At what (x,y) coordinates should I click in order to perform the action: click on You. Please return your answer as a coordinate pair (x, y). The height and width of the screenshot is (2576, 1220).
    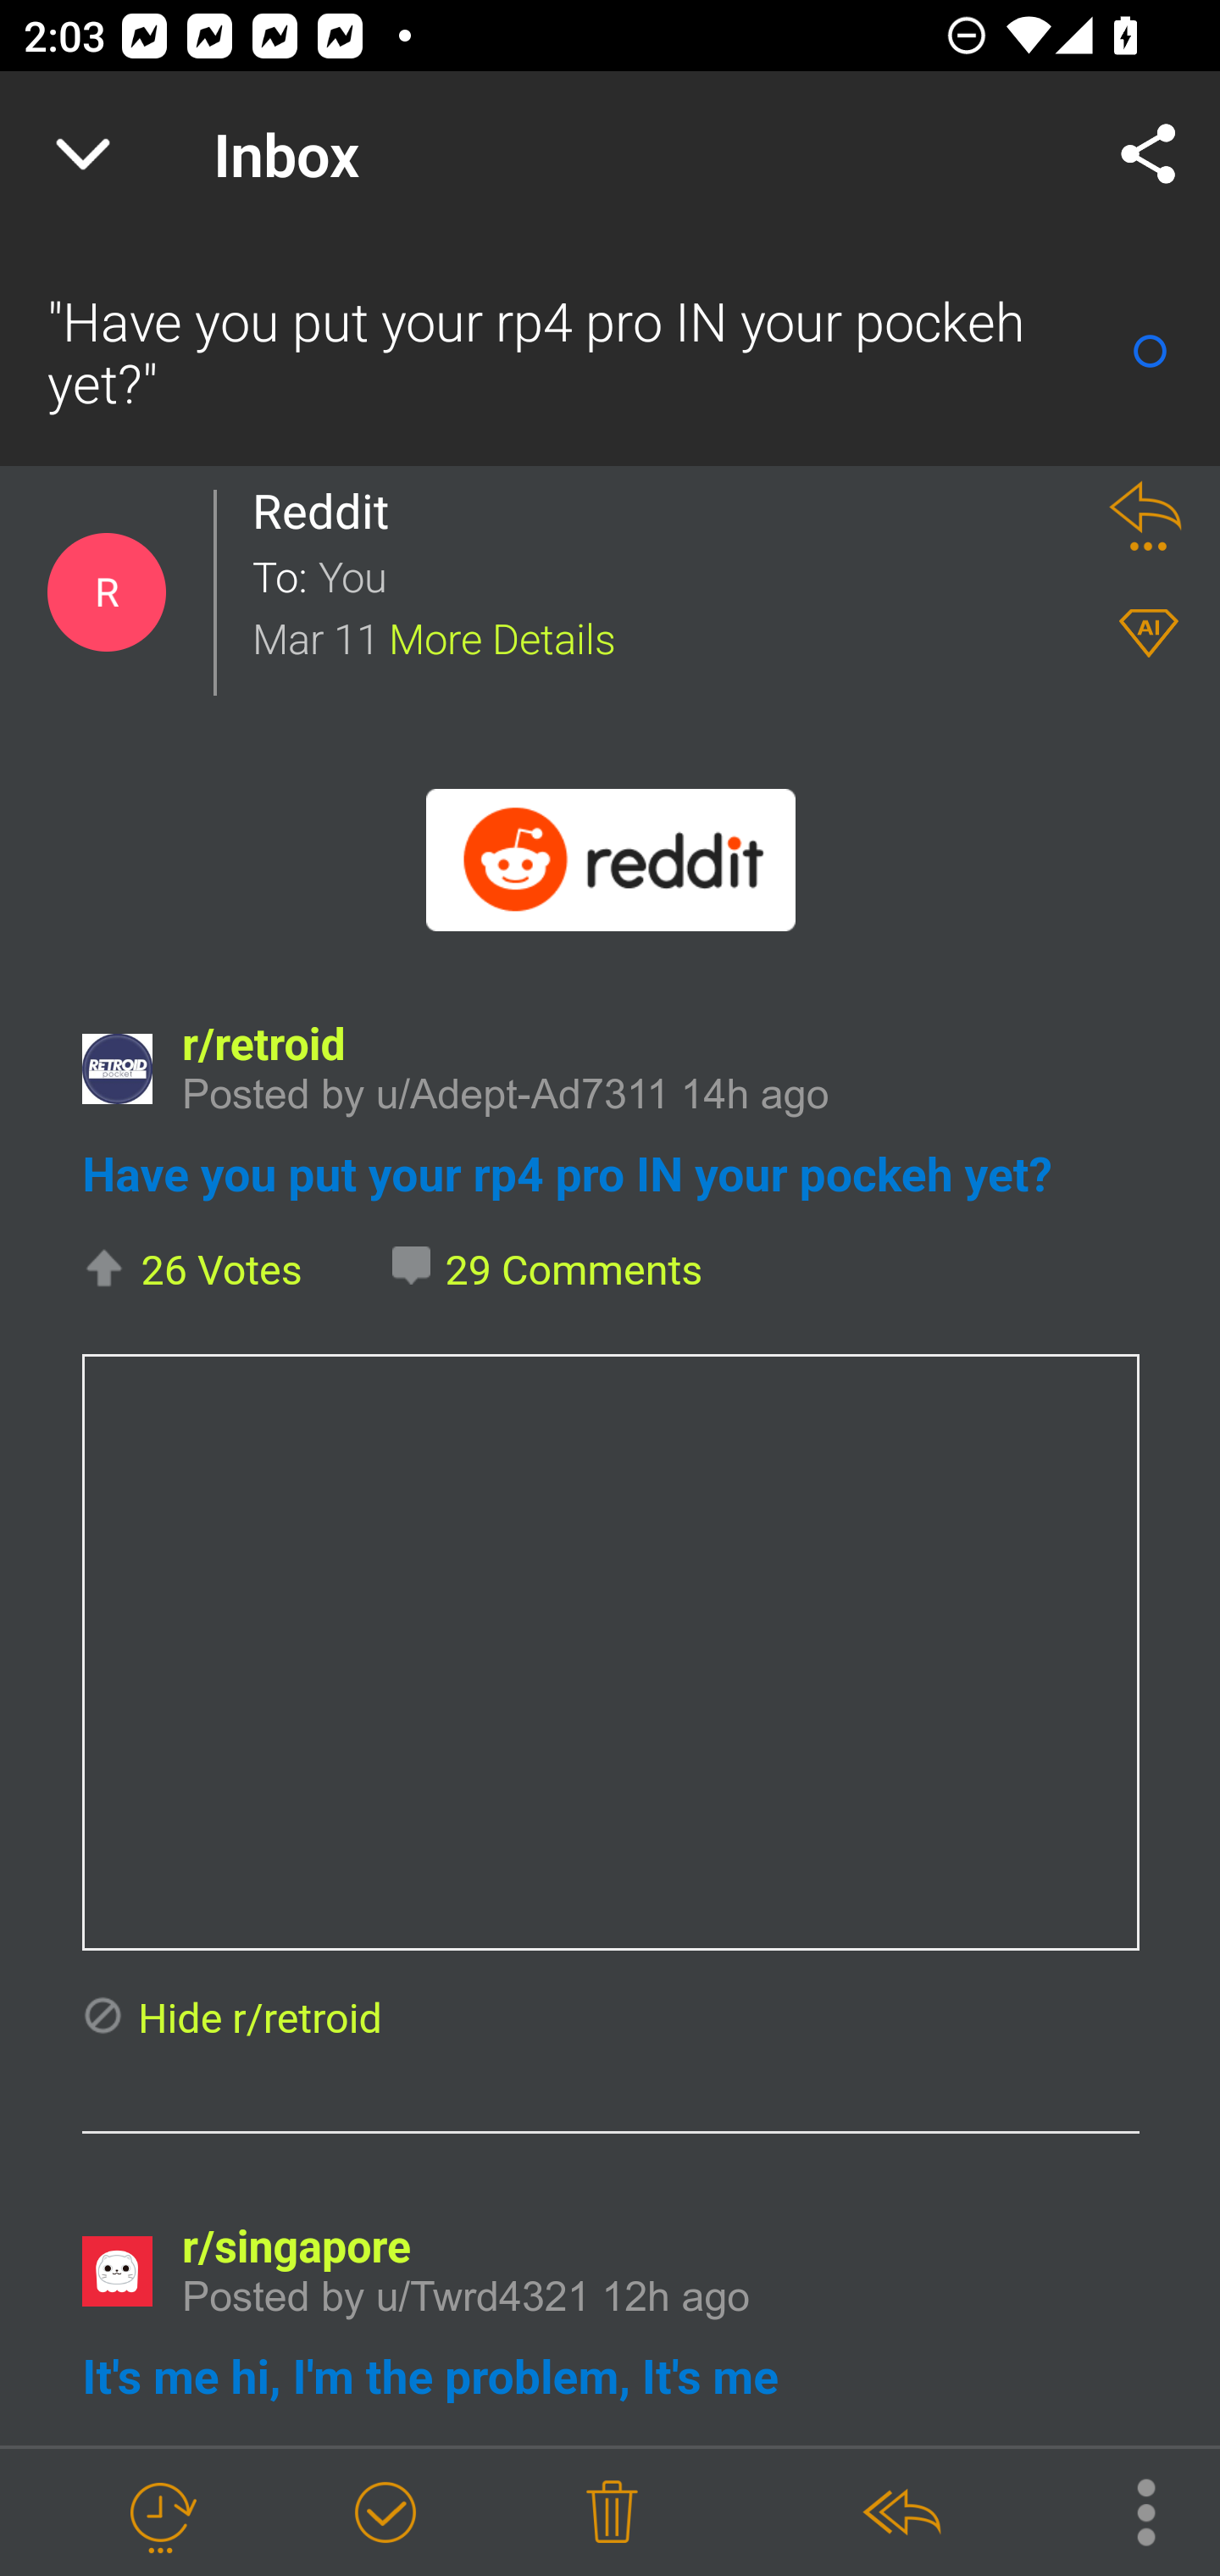
    Looking at the image, I should click on (693, 575).